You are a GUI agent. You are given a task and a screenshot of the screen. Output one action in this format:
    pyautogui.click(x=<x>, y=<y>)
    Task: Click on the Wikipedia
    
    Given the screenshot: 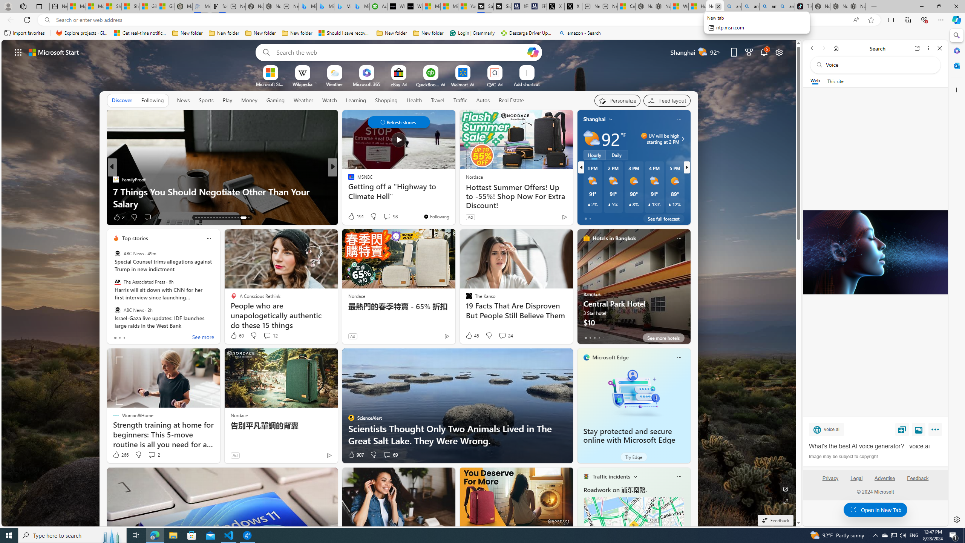 What is the action you would take?
    pyautogui.click(x=302, y=84)
    